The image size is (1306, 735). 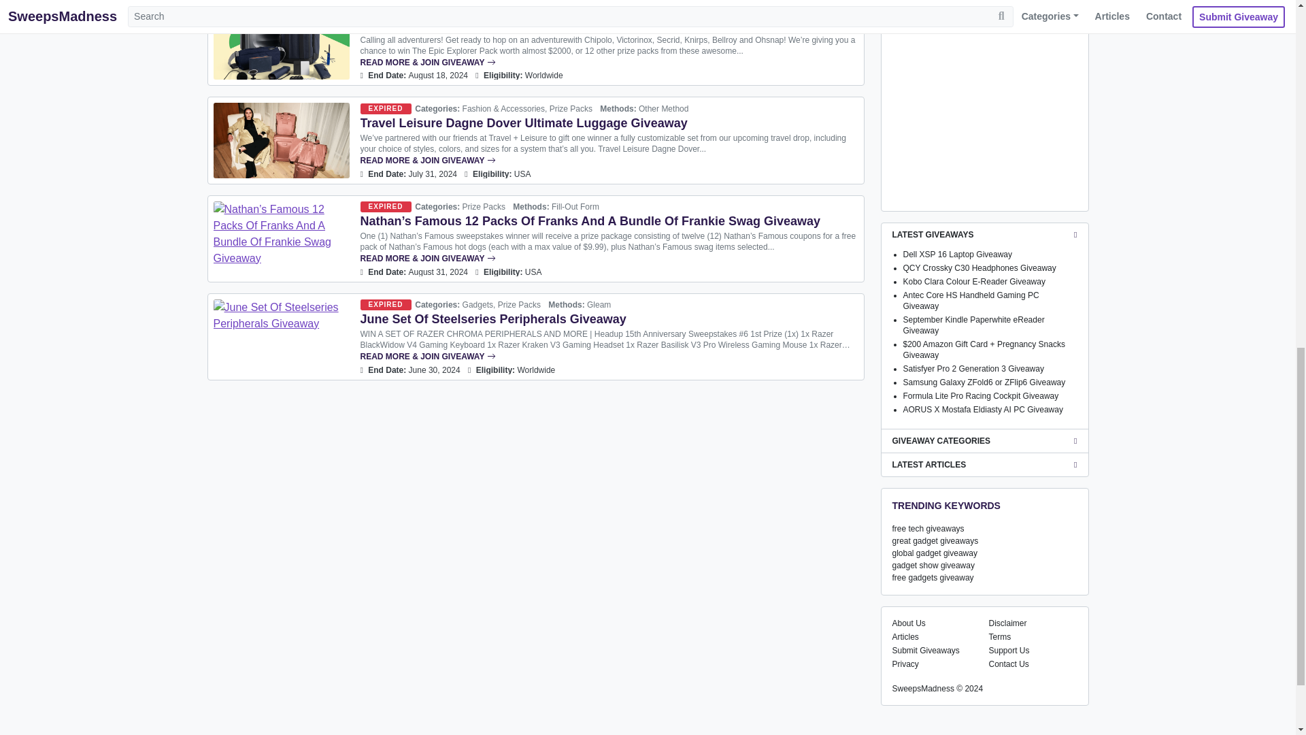 I want to click on Travel Leisure Dagne Dover Ultimate Luggage Giveaway, so click(x=524, y=122).